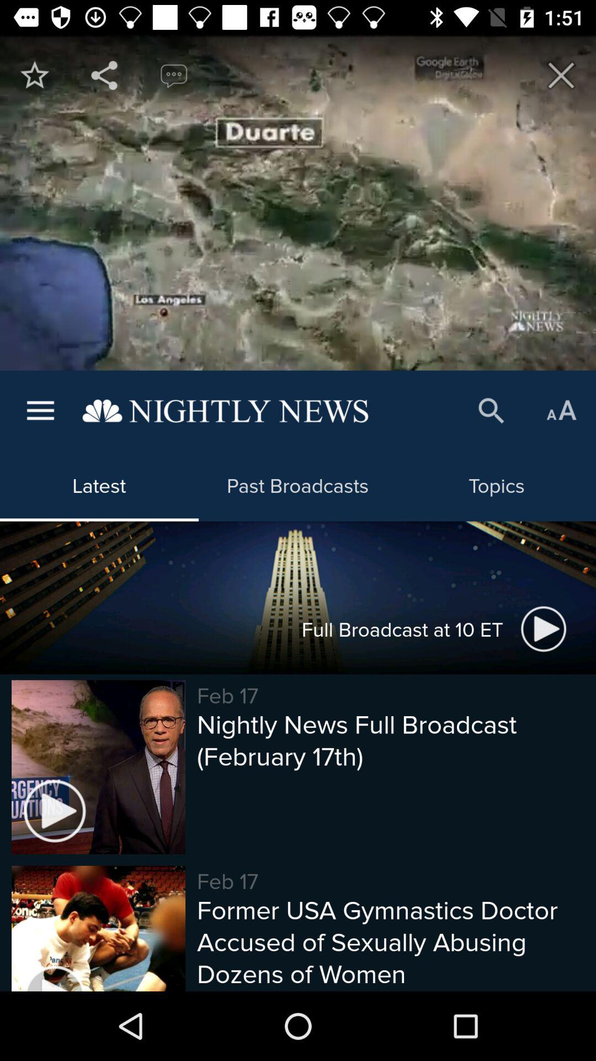  What do you see at coordinates (35, 75) in the screenshot?
I see `toggle to star` at bounding box center [35, 75].